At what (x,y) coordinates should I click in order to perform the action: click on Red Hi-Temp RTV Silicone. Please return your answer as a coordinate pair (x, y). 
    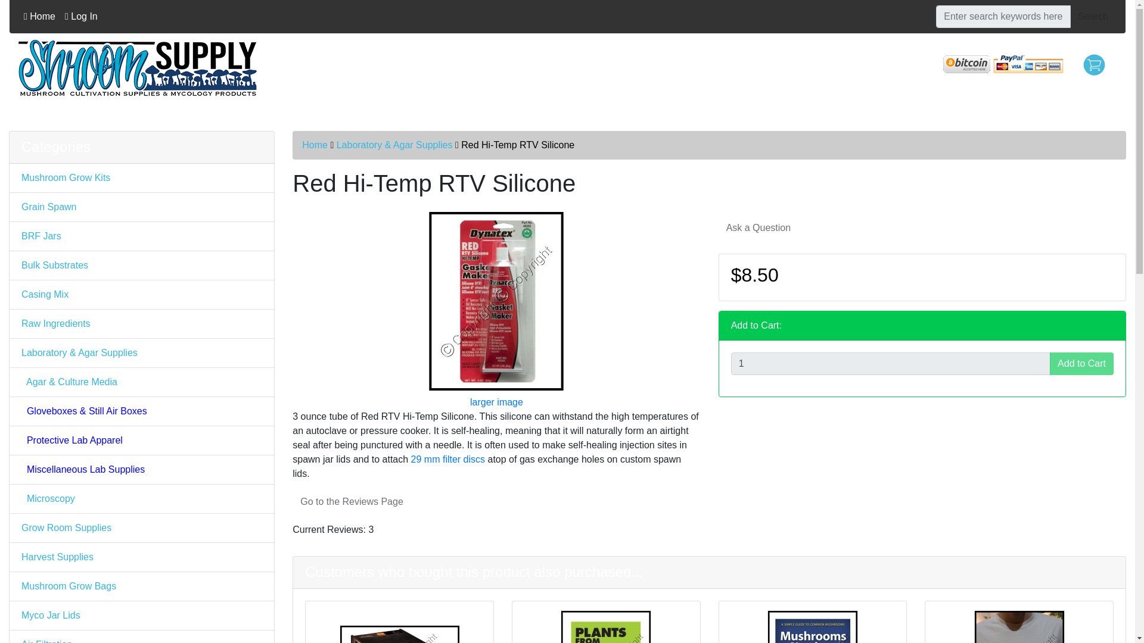
    Looking at the image, I should click on (496, 301).